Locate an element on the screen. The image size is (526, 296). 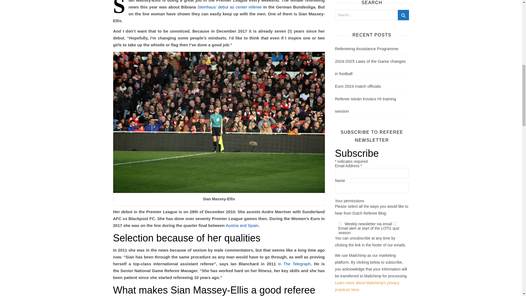
Y is located at coordinates (340, 223).